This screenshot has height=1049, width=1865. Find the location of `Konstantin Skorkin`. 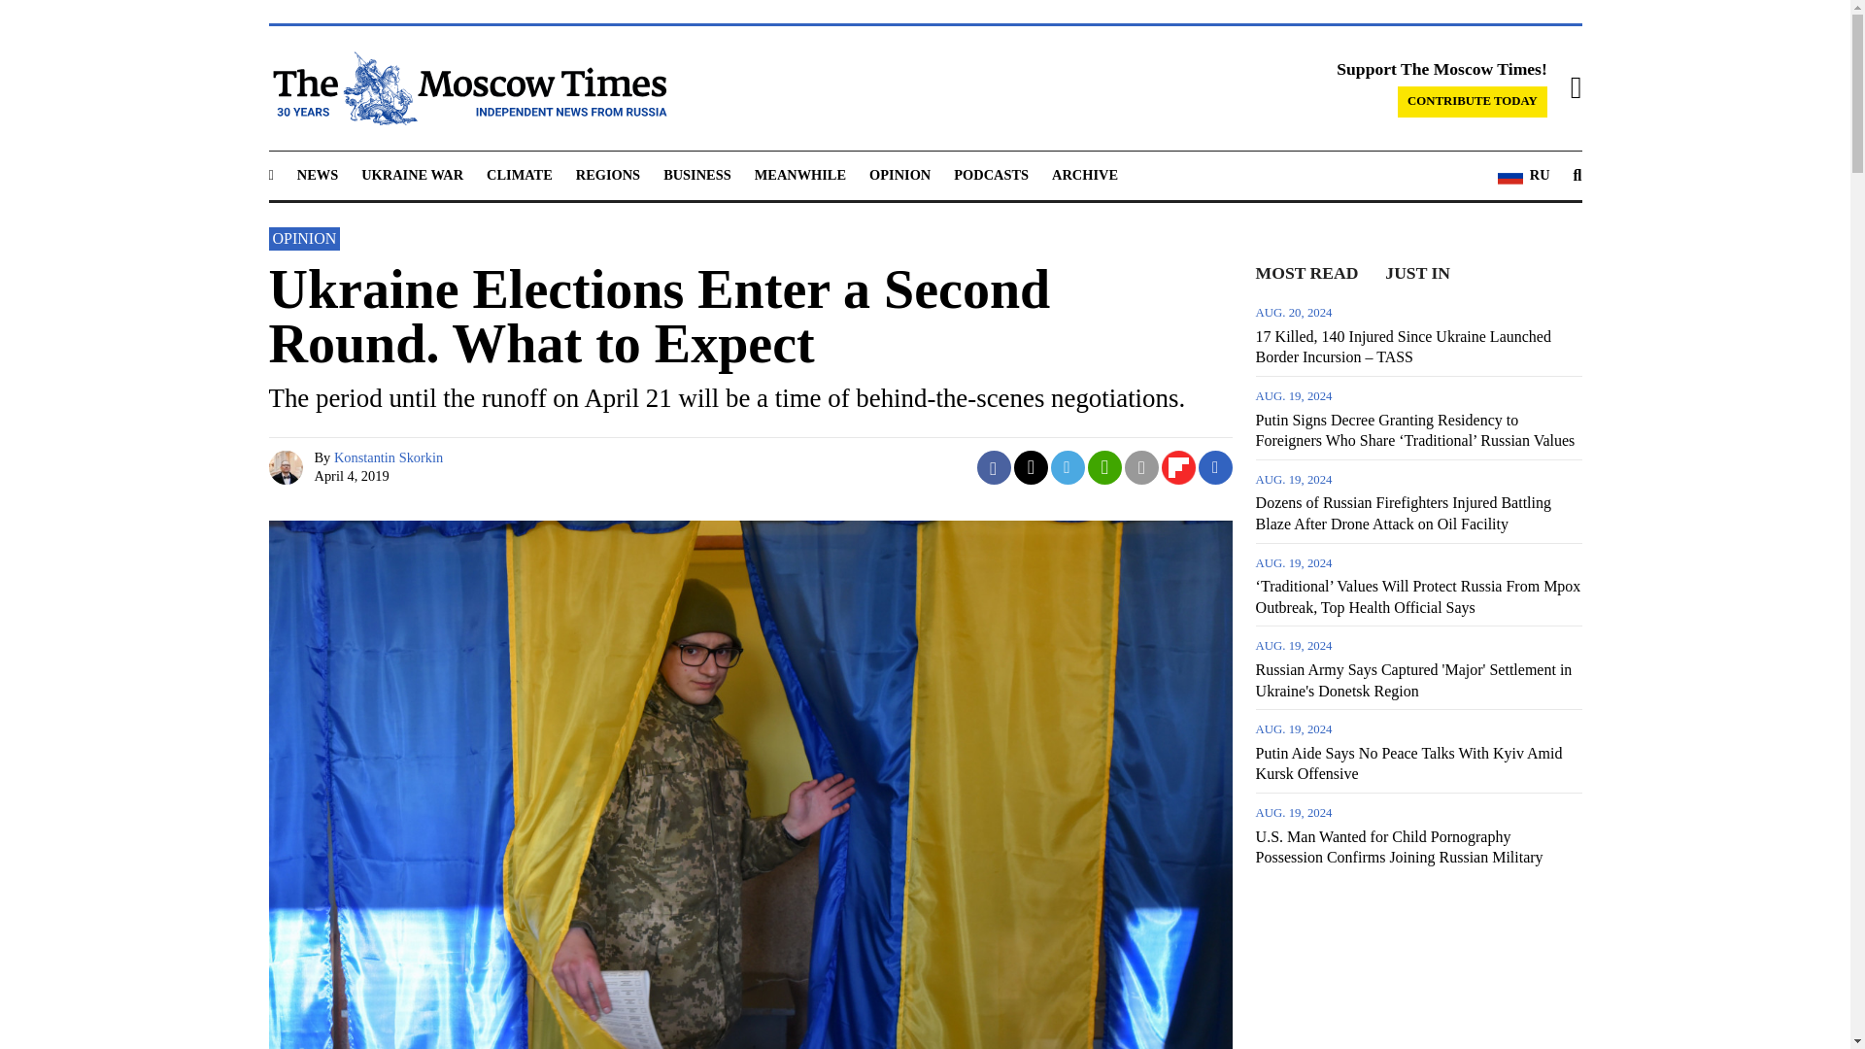

Konstantin Skorkin is located at coordinates (389, 457).